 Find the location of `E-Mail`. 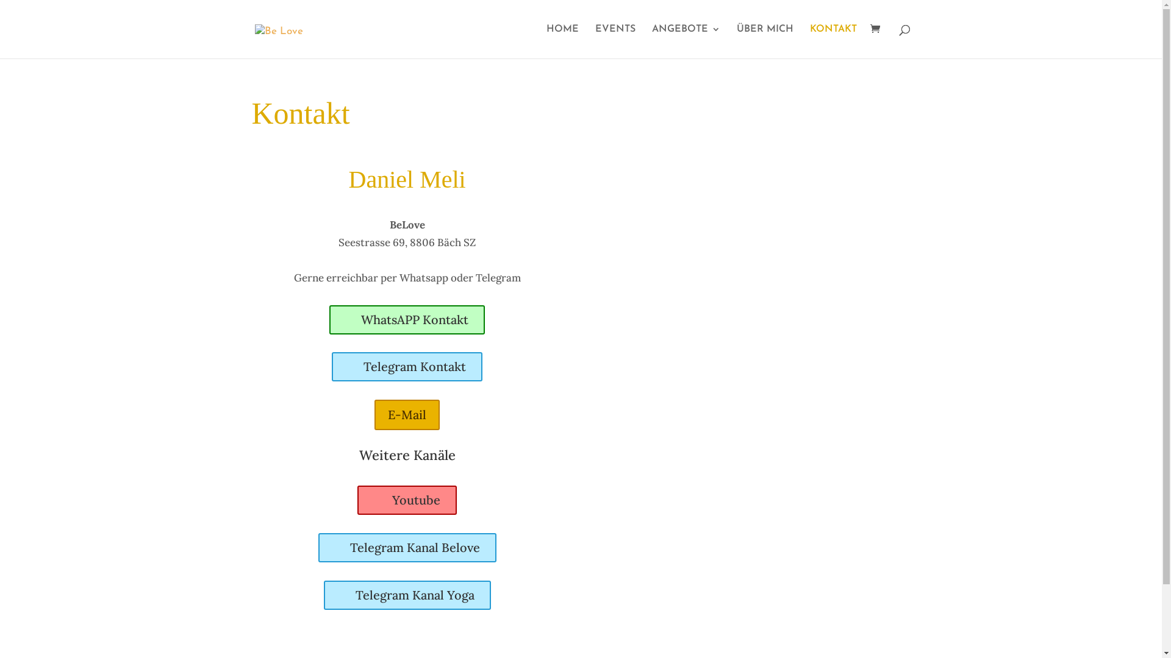

E-Mail is located at coordinates (407, 415).